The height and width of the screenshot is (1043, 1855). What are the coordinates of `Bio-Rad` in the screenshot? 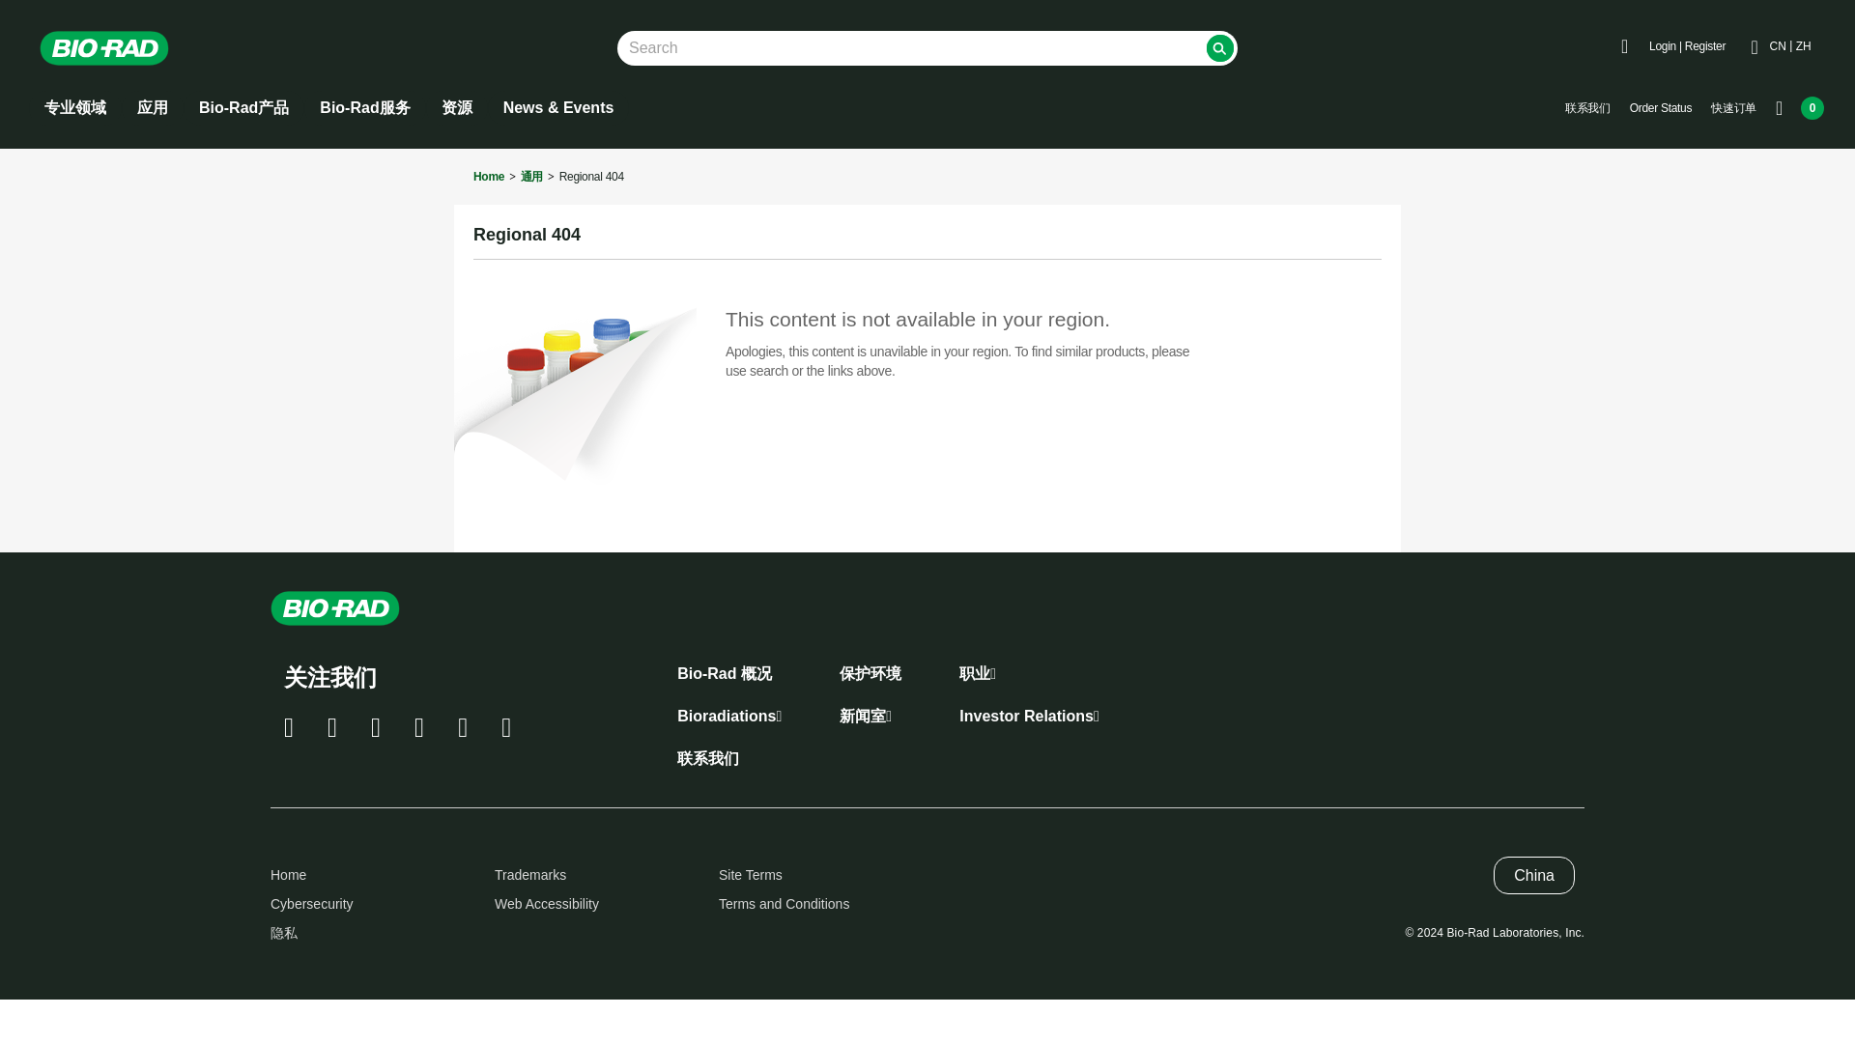 It's located at (104, 48).